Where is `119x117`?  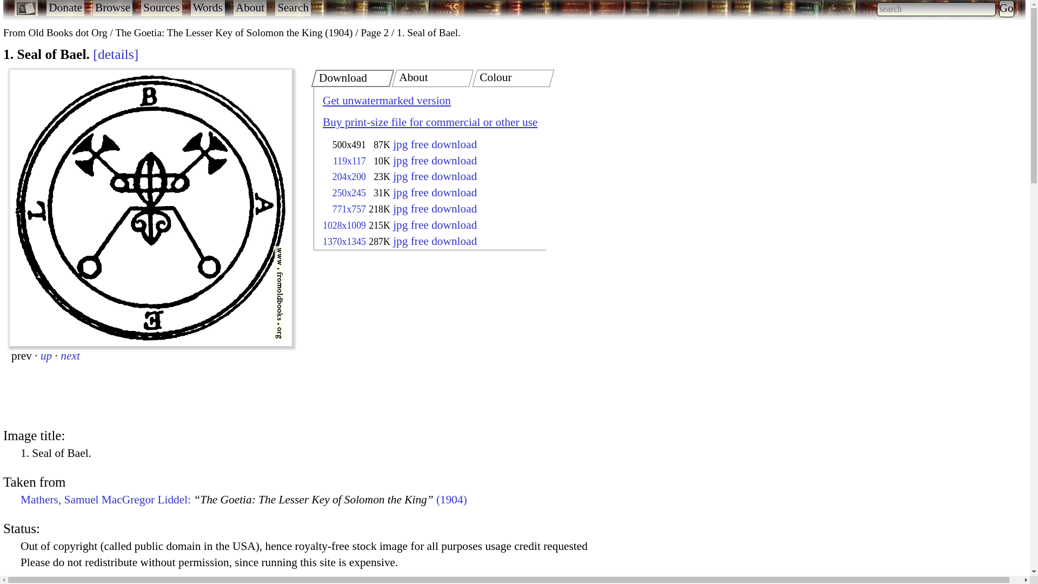
119x117 is located at coordinates (349, 161).